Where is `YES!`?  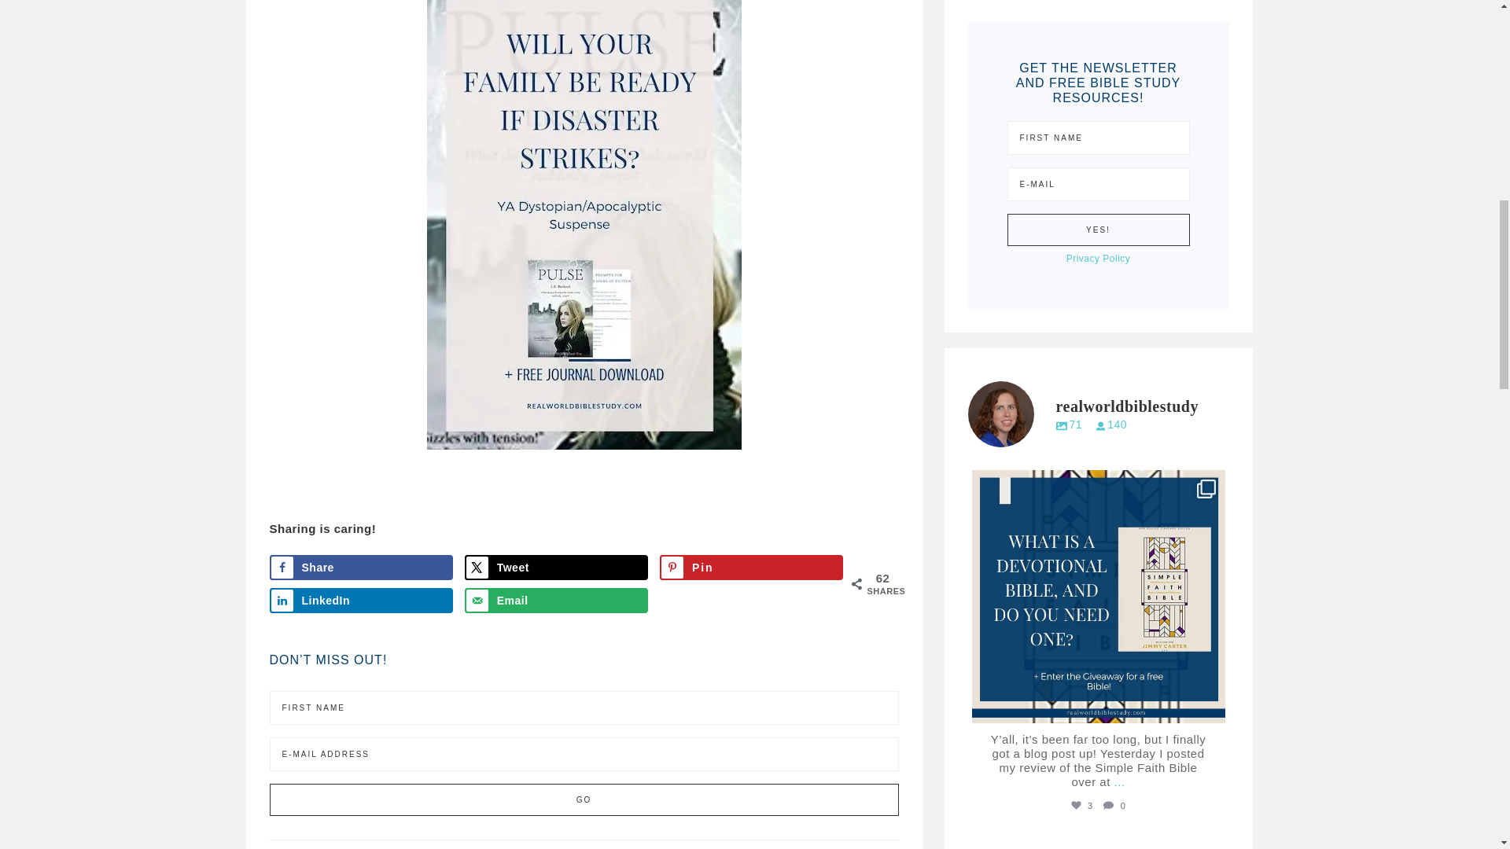
YES! is located at coordinates (1098, 230).